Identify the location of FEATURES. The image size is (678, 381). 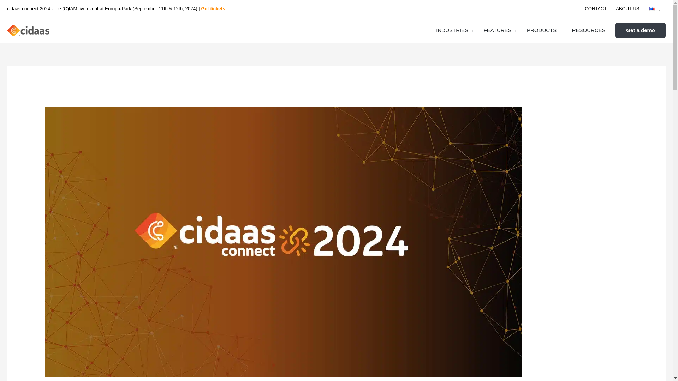
(500, 30).